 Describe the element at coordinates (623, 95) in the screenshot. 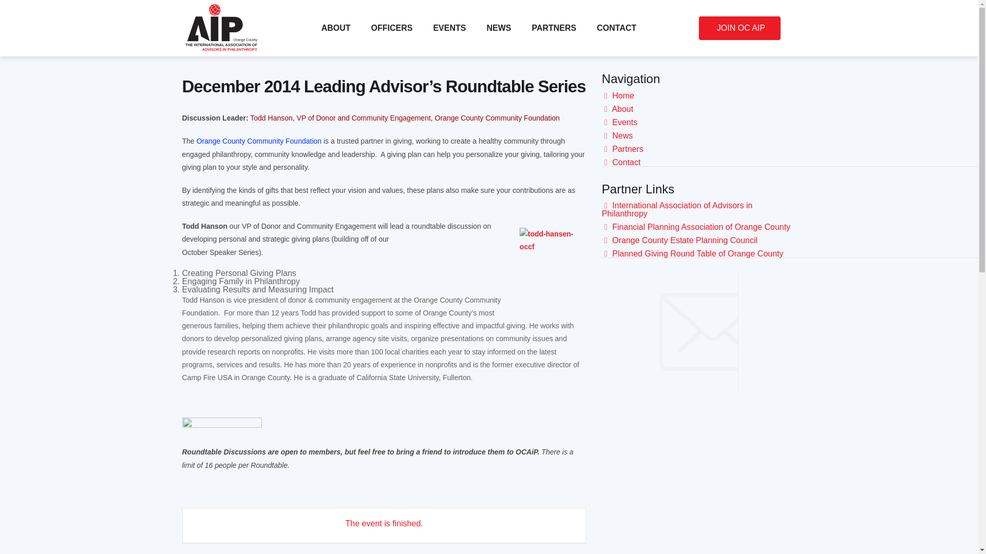

I see `Home` at that location.